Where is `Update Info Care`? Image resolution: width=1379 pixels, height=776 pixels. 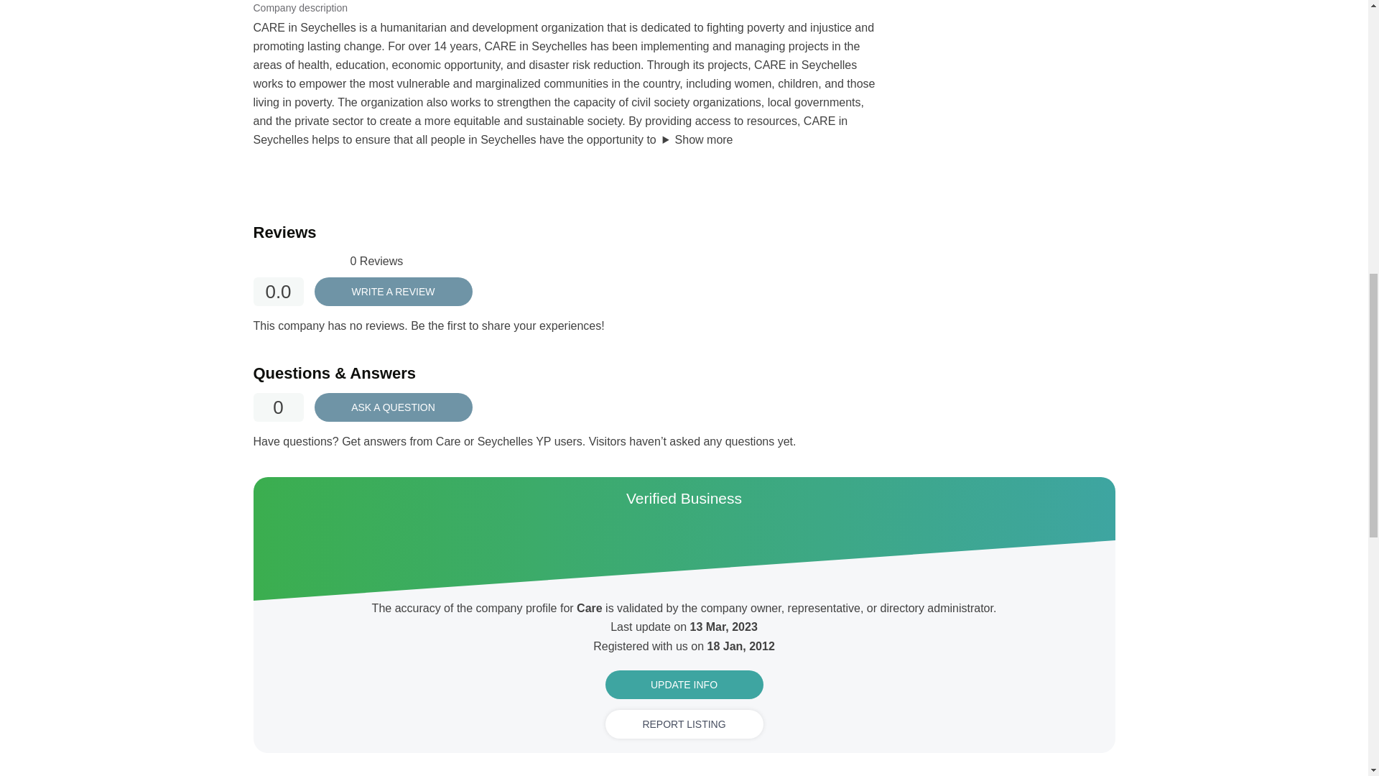 Update Info Care is located at coordinates (684, 685).